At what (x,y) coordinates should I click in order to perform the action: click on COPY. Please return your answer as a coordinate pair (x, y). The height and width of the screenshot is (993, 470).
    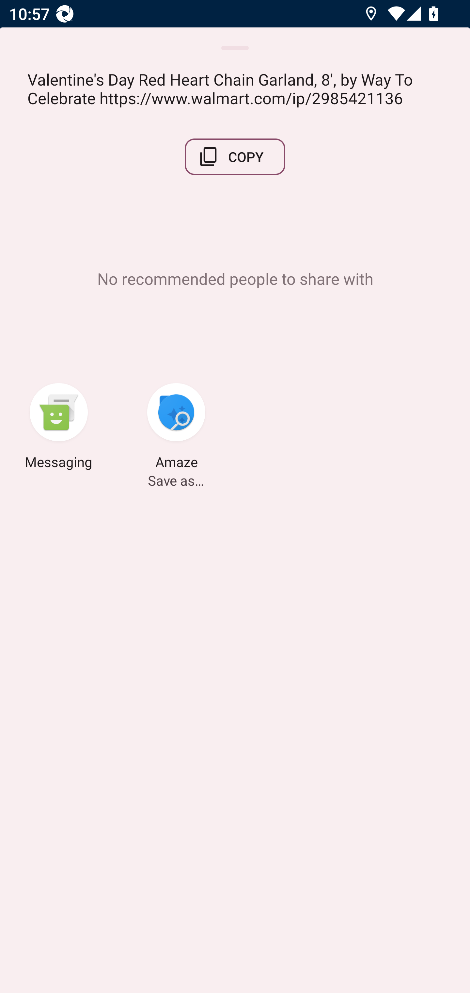
    Looking at the image, I should click on (235, 157).